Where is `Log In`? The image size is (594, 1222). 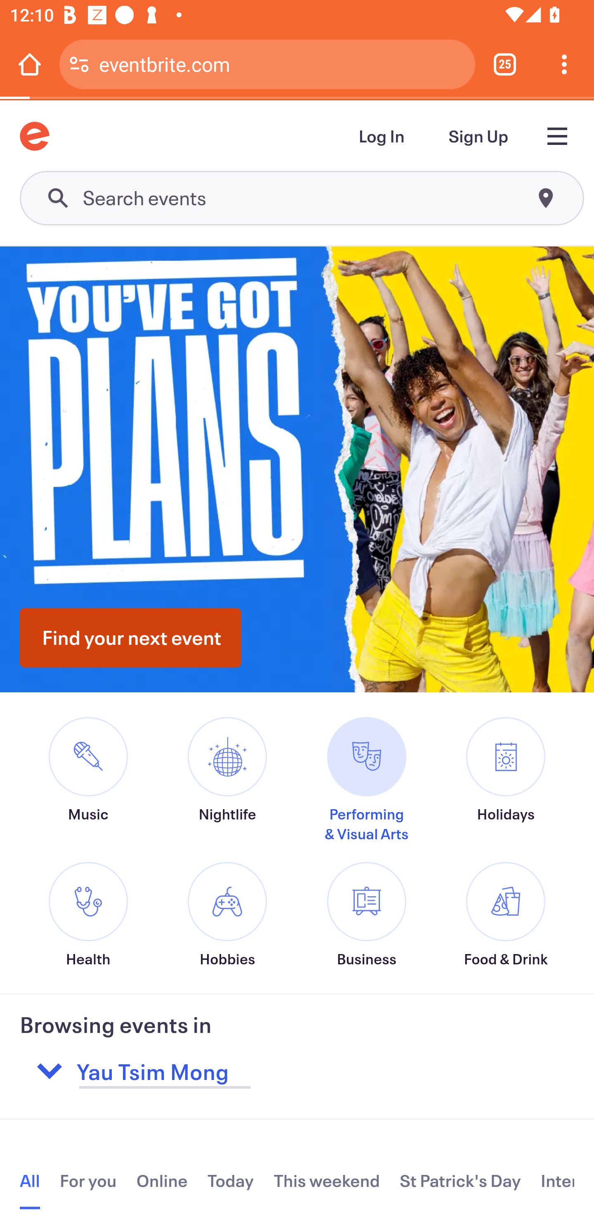
Log In is located at coordinates (382, 136).